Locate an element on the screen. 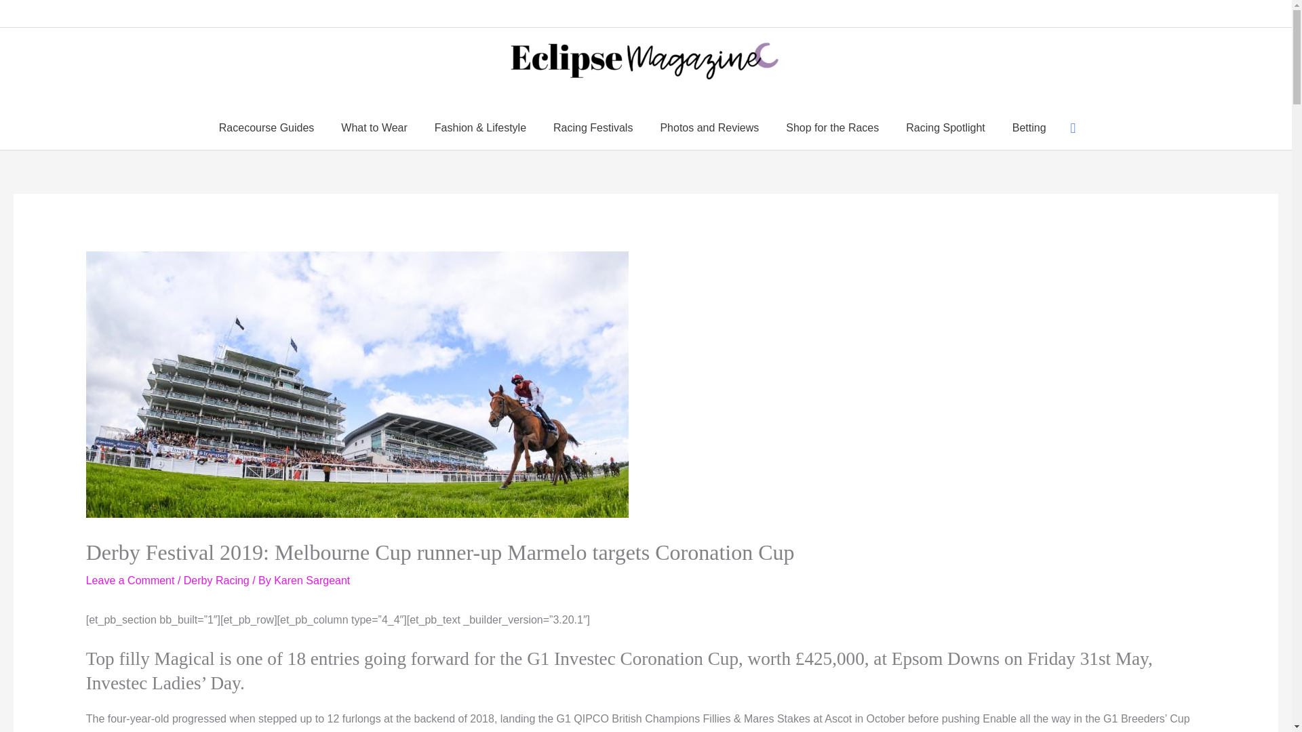  Karen Sargeant is located at coordinates (312, 580).